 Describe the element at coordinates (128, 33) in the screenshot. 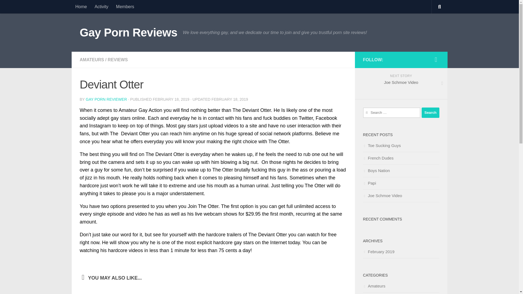

I see `Gay Porn Reviews` at that location.